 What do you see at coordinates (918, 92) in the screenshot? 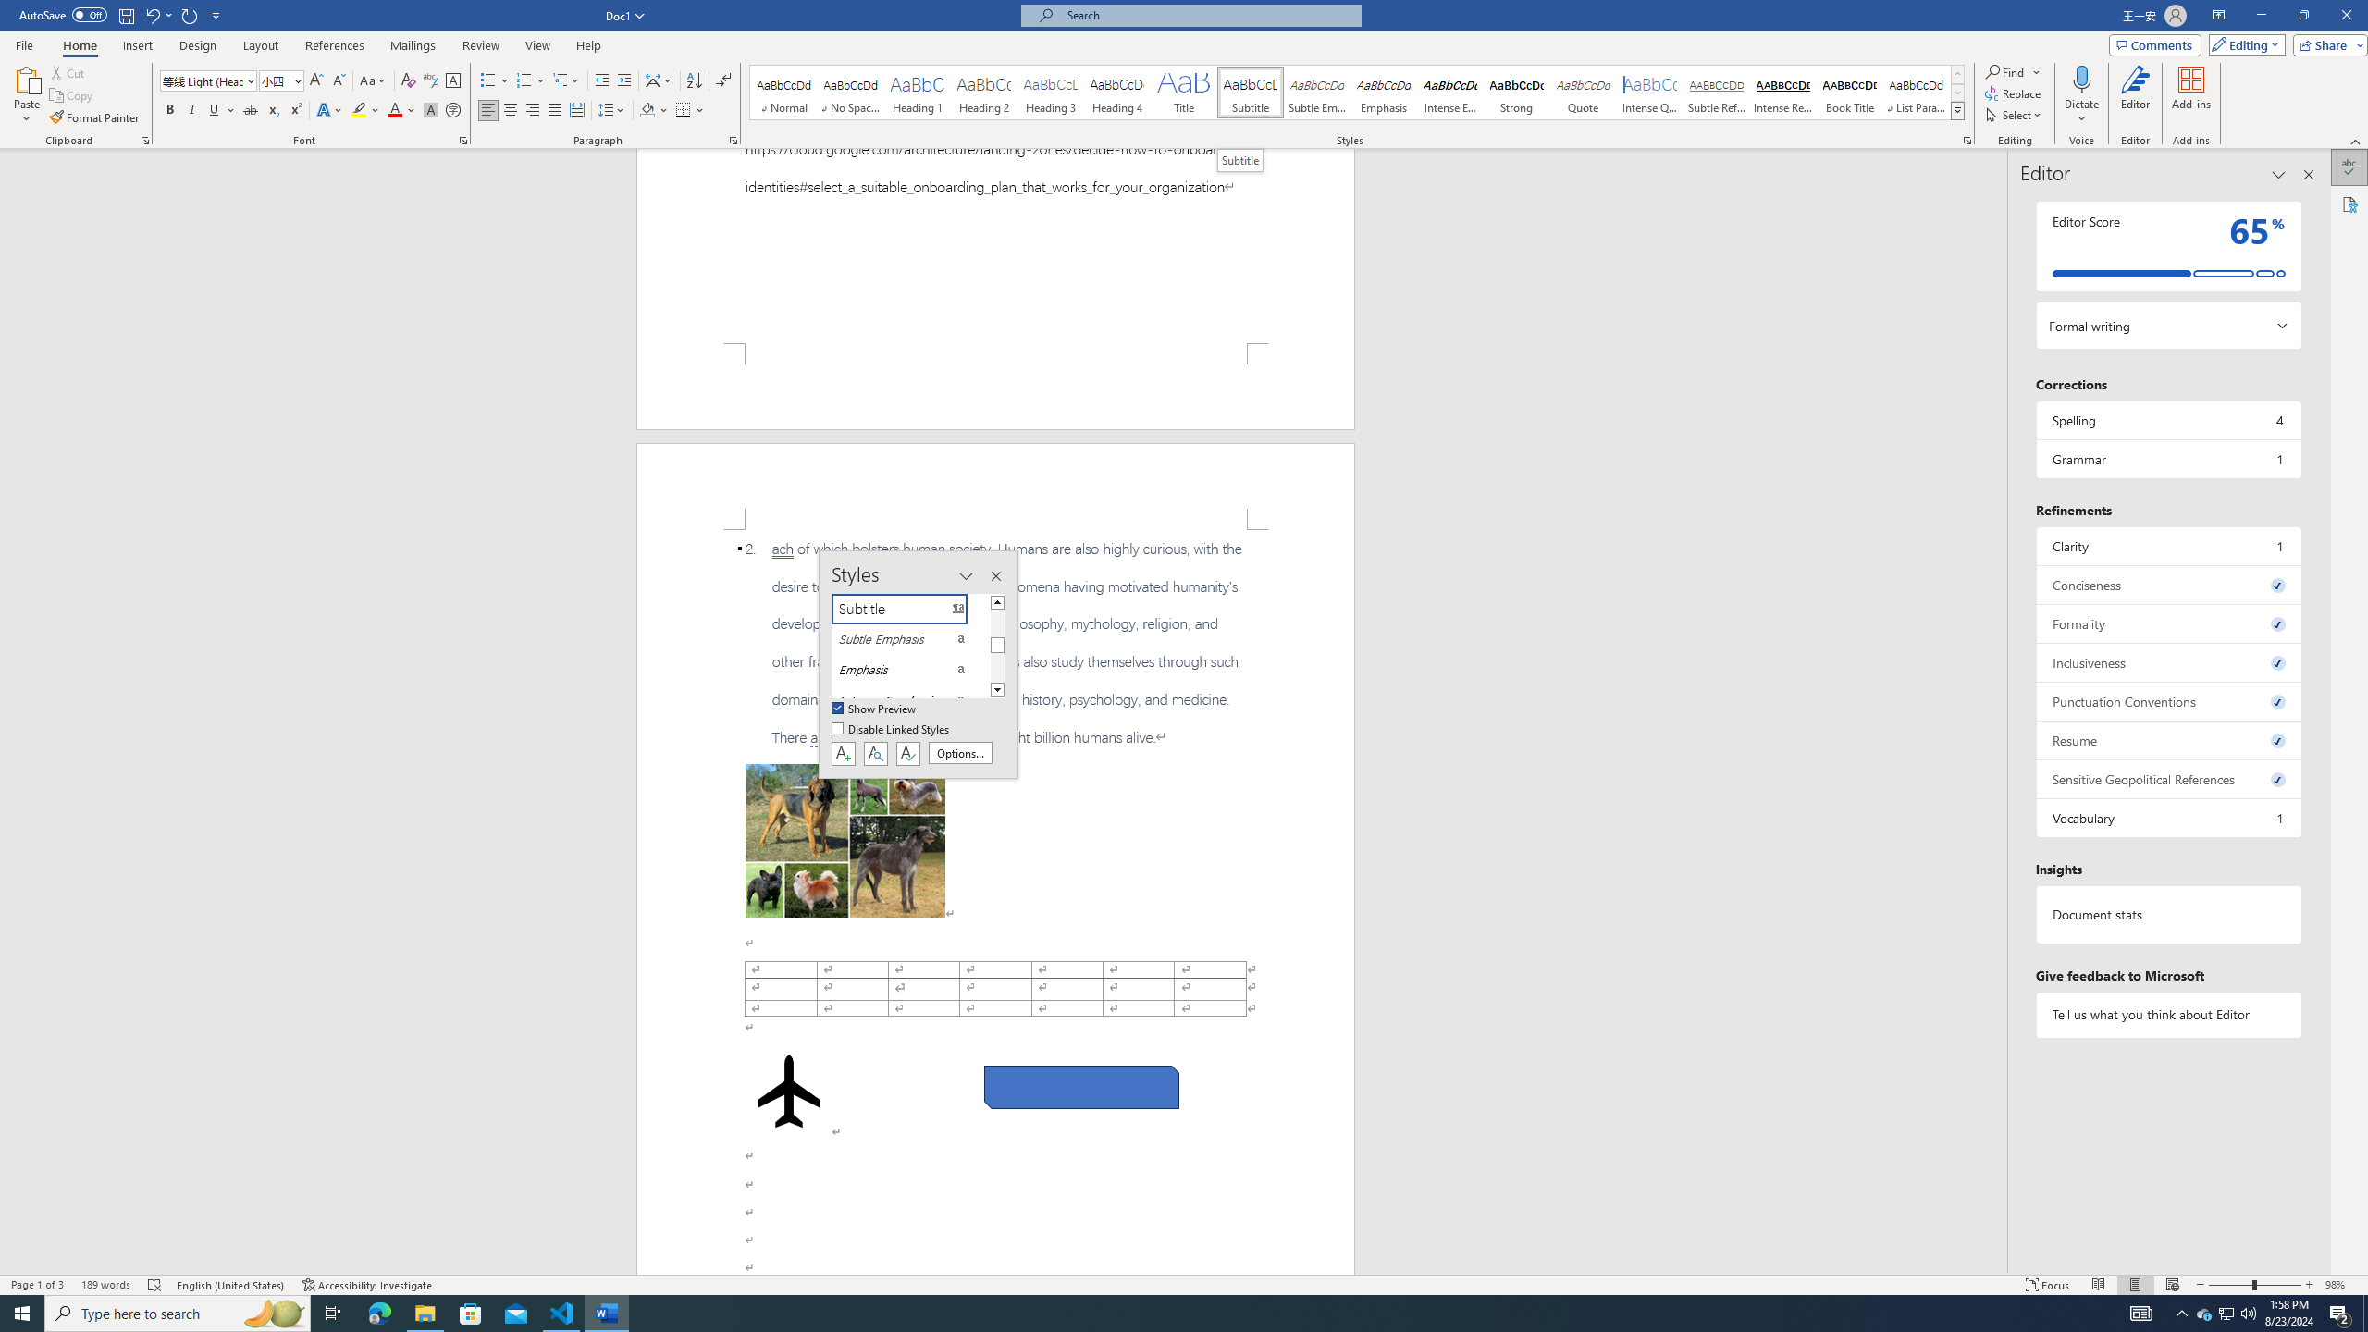
I see `Heading 1` at bounding box center [918, 92].